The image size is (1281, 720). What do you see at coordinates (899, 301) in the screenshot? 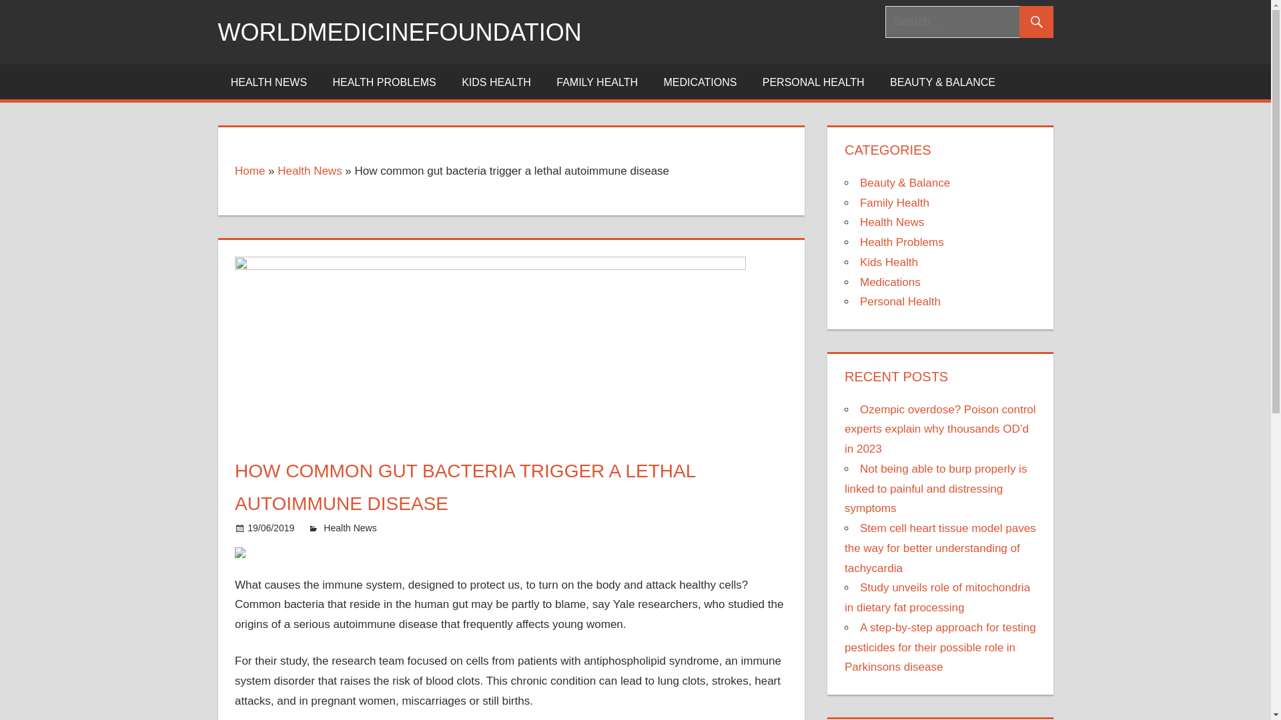
I see `Personal Health` at bounding box center [899, 301].